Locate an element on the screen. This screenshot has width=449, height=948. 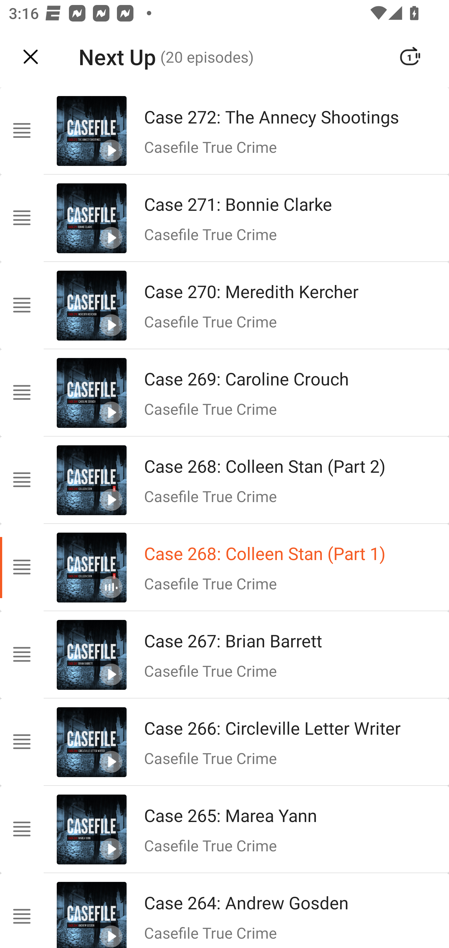
Navigate up is located at coordinates (31, 57).